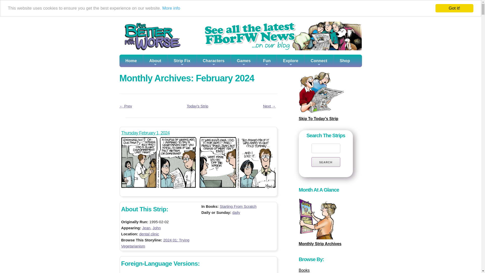  What do you see at coordinates (155, 56) in the screenshot?
I see `About` at bounding box center [155, 56].